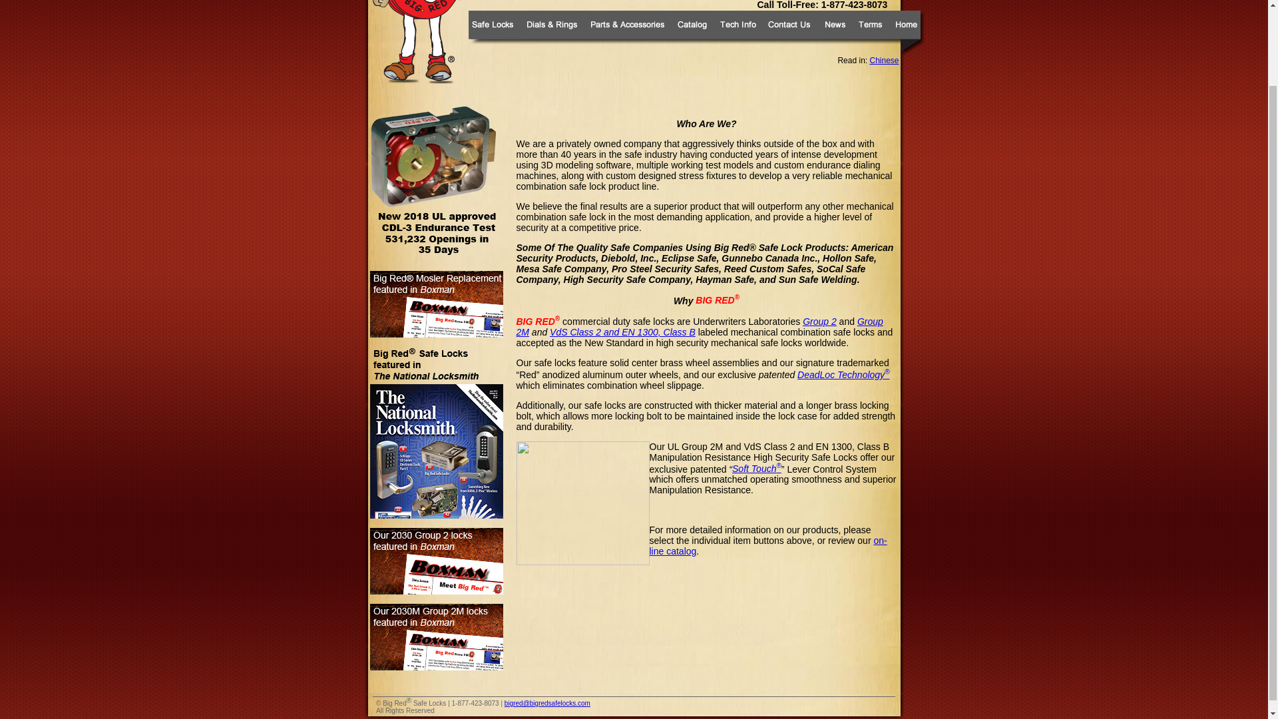 The width and height of the screenshot is (1278, 719). What do you see at coordinates (626, 33) in the screenshot?
I see `Parts and Accessories` at bounding box center [626, 33].